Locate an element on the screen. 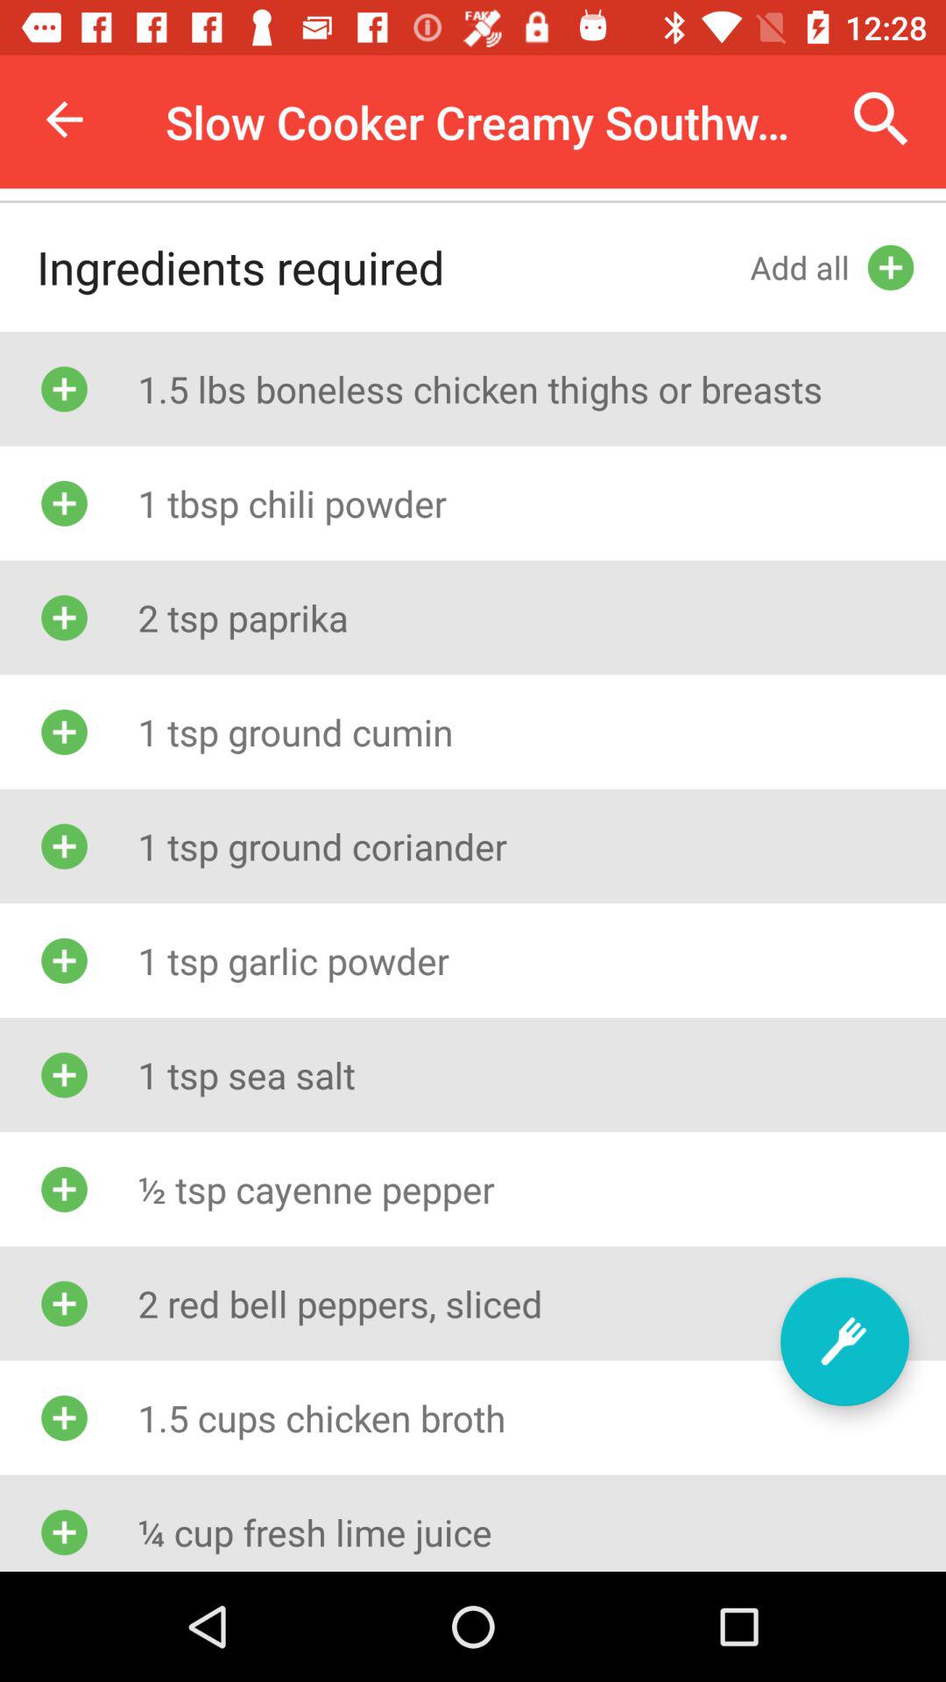 The image size is (946, 1682). tap icon to the left of the slow cooker creamy icon is located at coordinates (64, 119).